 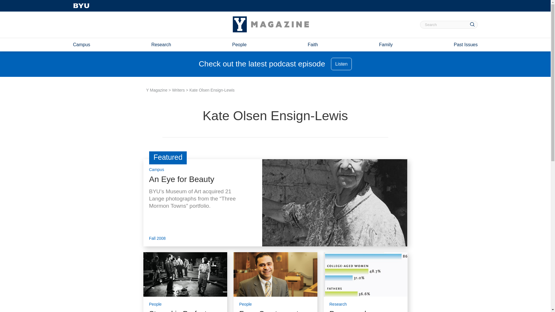 What do you see at coordinates (262, 64) in the screenshot?
I see `Check out the latest podcast episode` at bounding box center [262, 64].